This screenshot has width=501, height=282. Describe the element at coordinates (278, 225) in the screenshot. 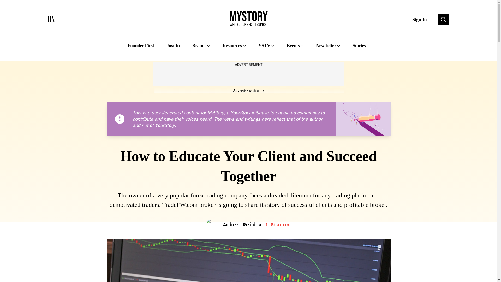

I see `1 Stories` at that location.